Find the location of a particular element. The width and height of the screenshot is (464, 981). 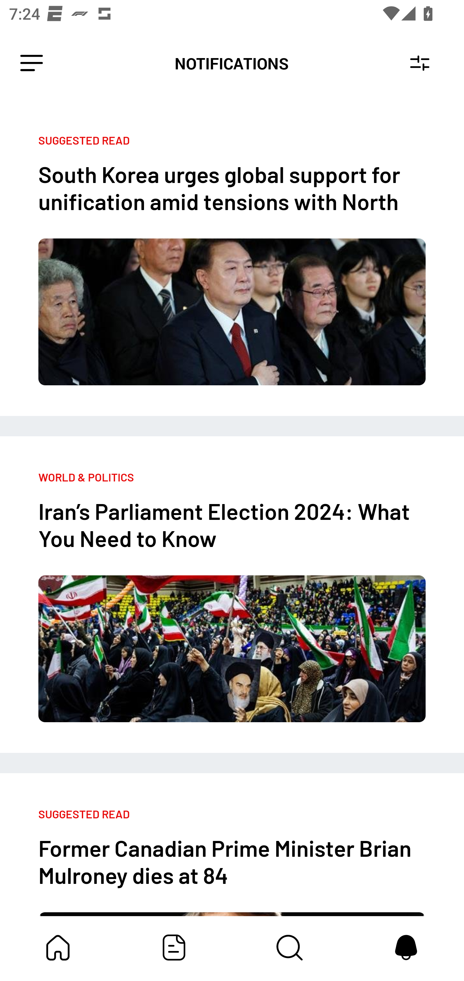

Leading Icon is located at coordinates (32, 63).